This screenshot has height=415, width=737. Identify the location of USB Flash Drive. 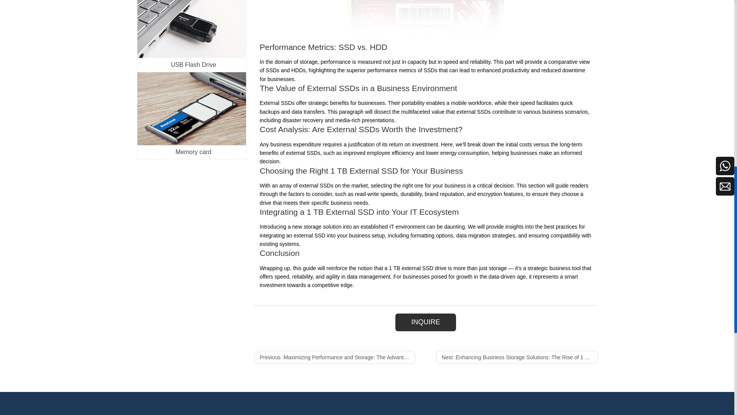
(192, 29).